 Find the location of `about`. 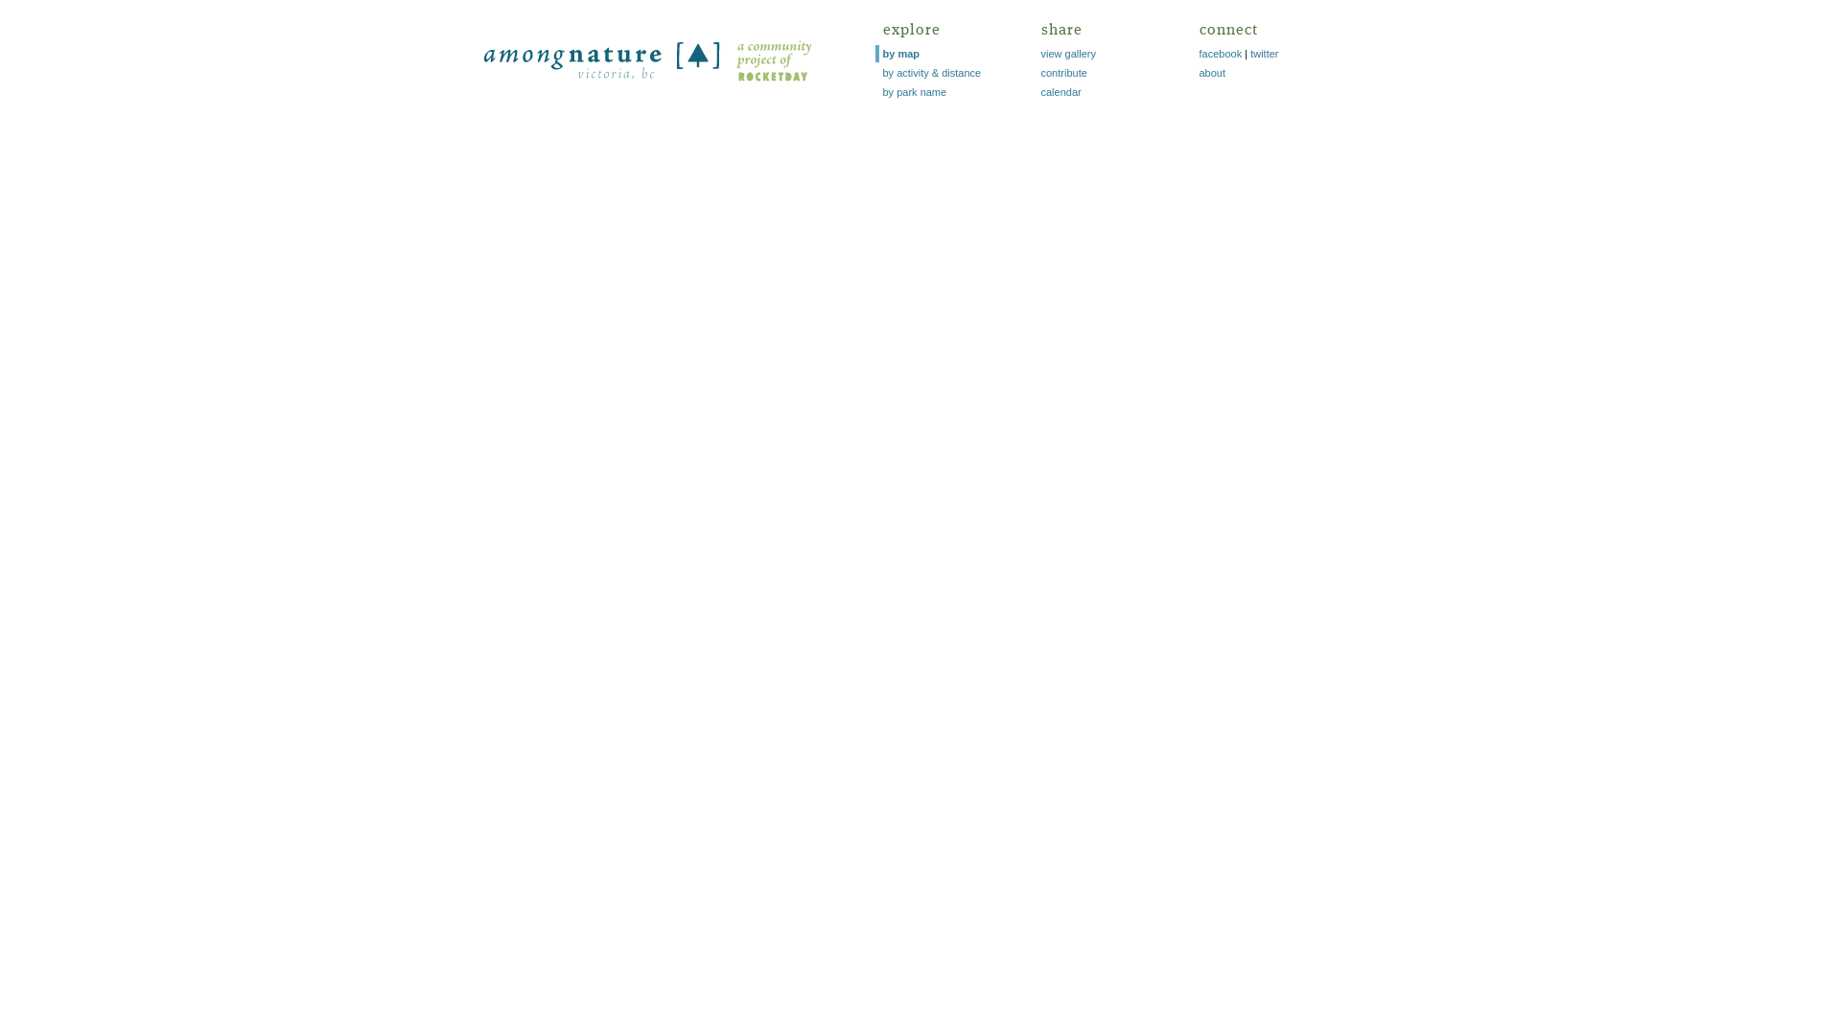

about is located at coordinates (1212, 73).